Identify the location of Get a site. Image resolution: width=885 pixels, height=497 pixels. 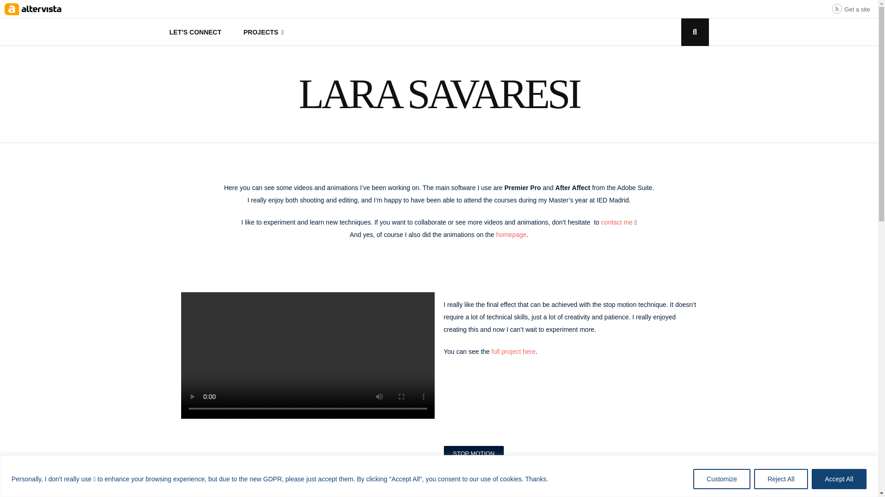
(851, 7).